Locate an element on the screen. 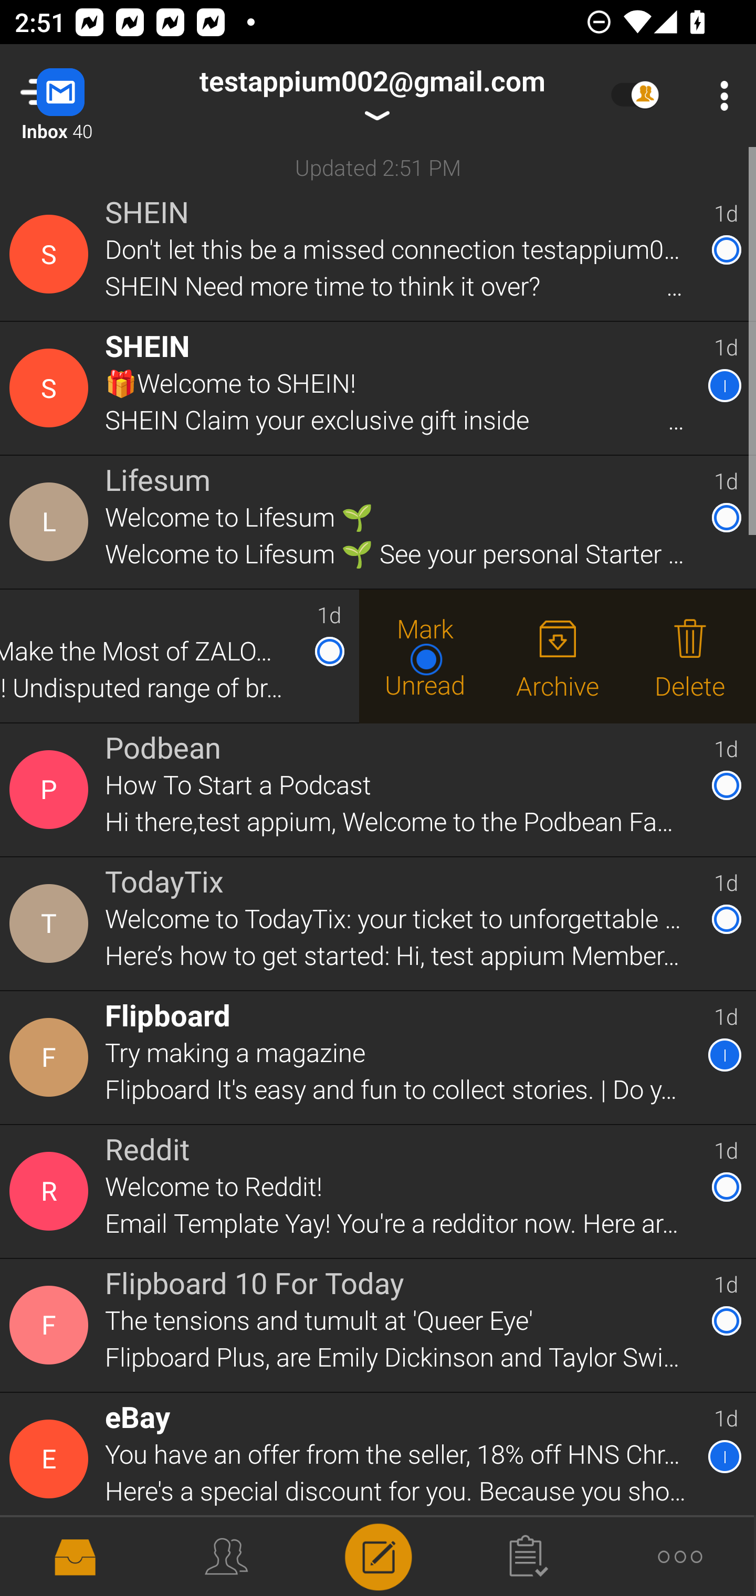  Unread Mark is located at coordinates (425, 656).